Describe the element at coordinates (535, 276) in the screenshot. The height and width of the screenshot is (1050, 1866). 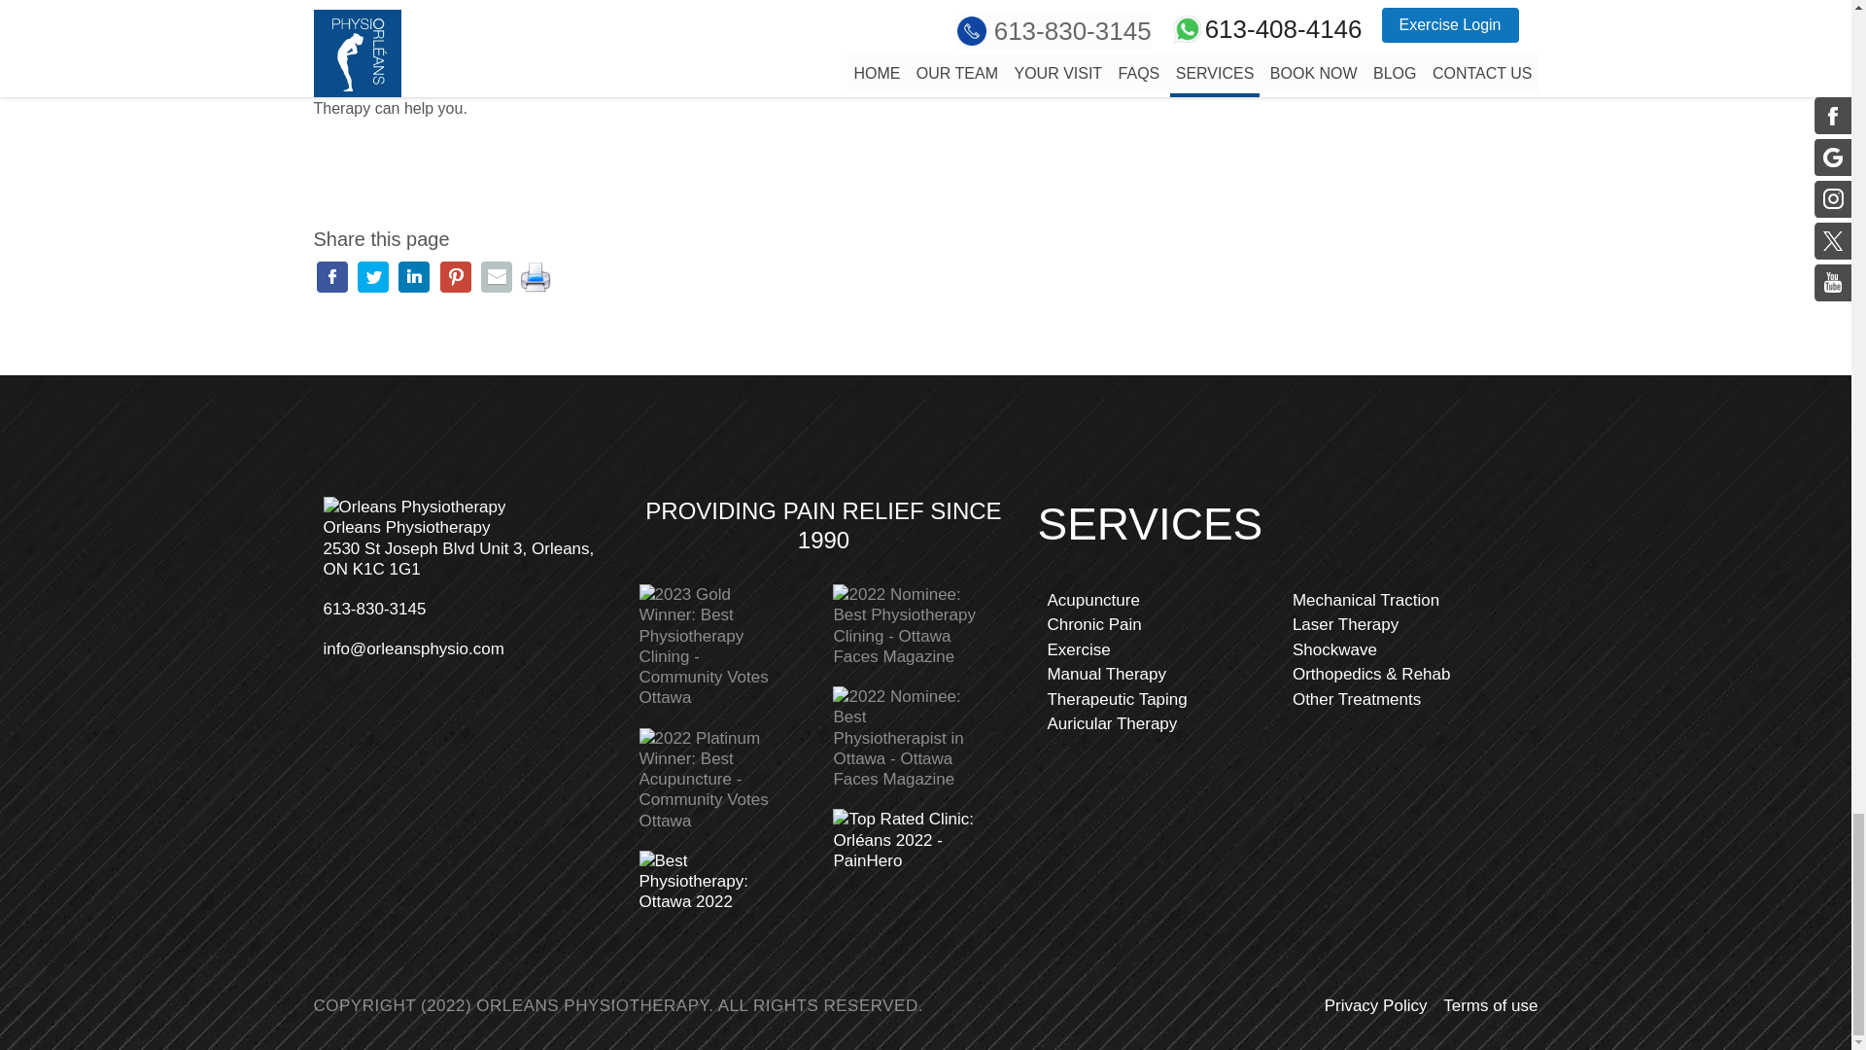
I see `Print page content` at that location.